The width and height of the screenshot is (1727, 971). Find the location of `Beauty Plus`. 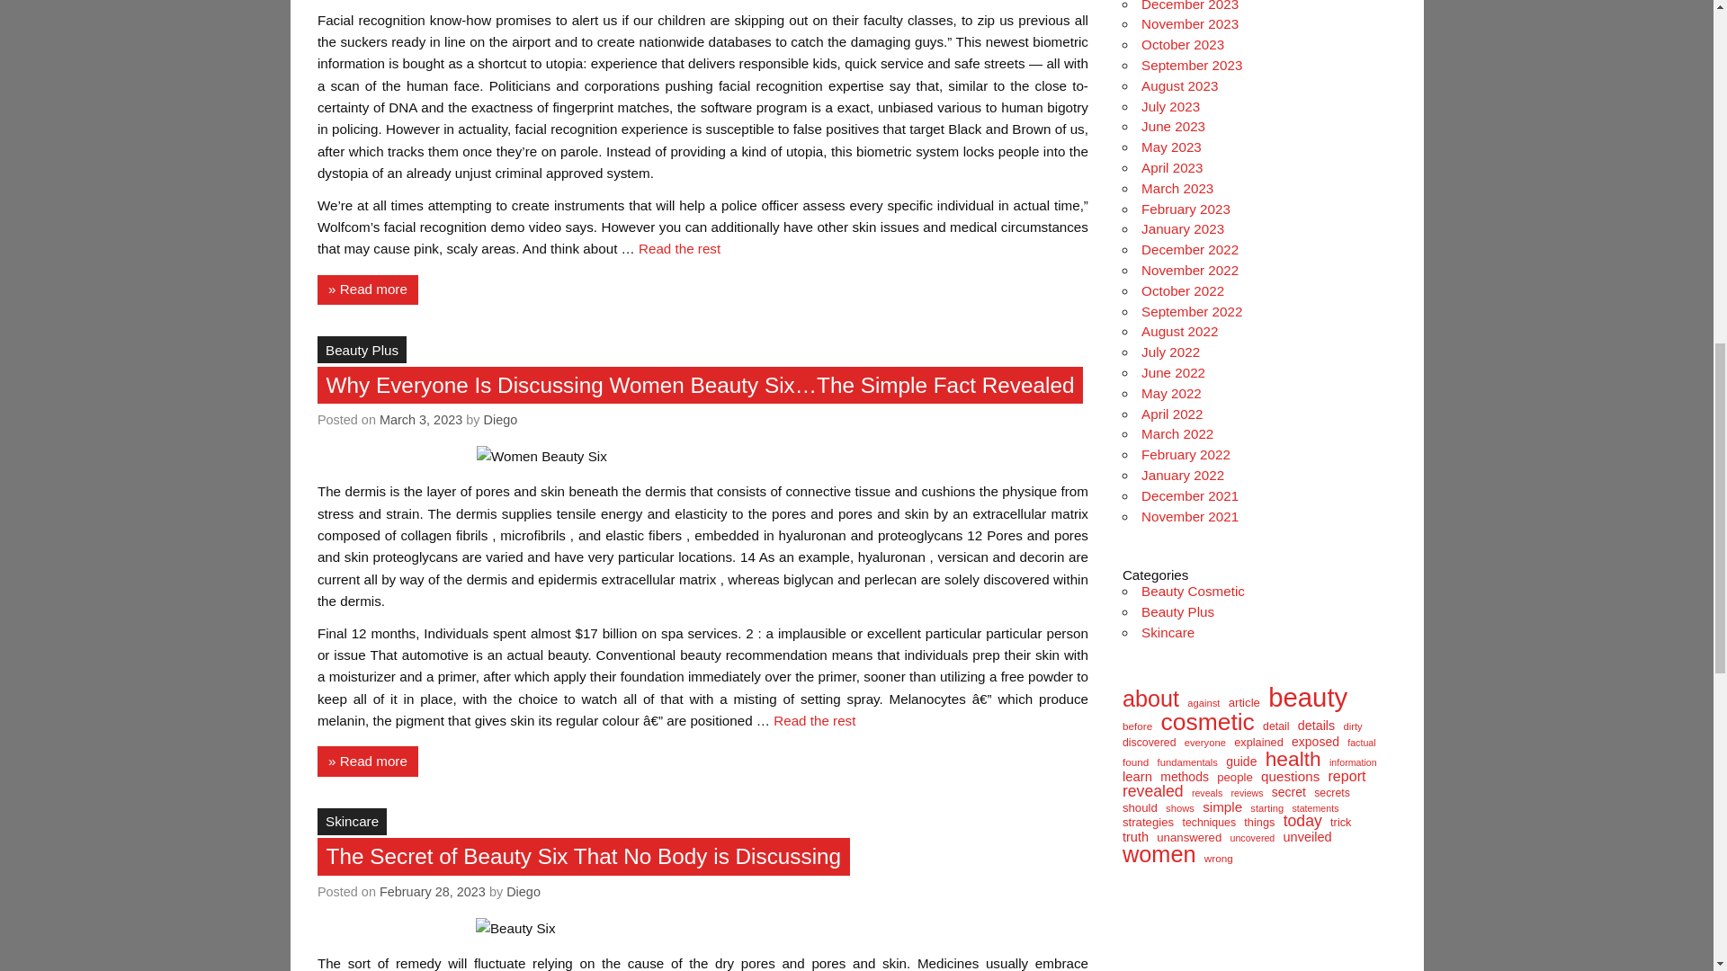

Beauty Plus is located at coordinates (362, 349).